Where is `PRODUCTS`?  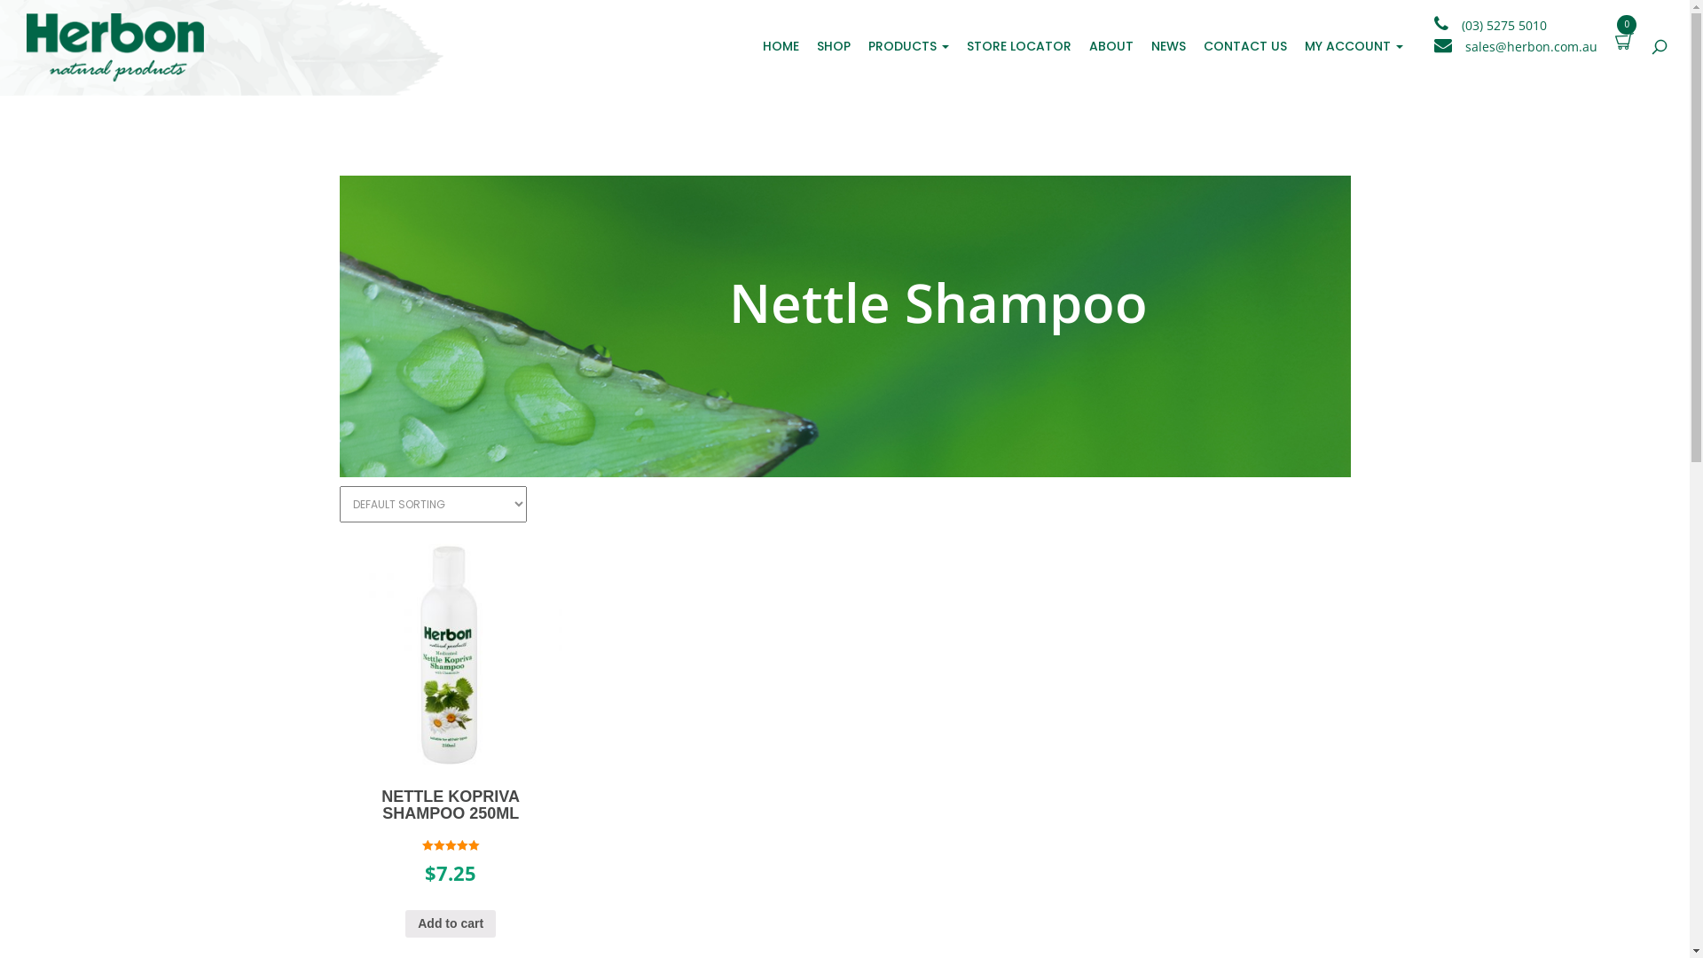
PRODUCTS is located at coordinates (908, 46).